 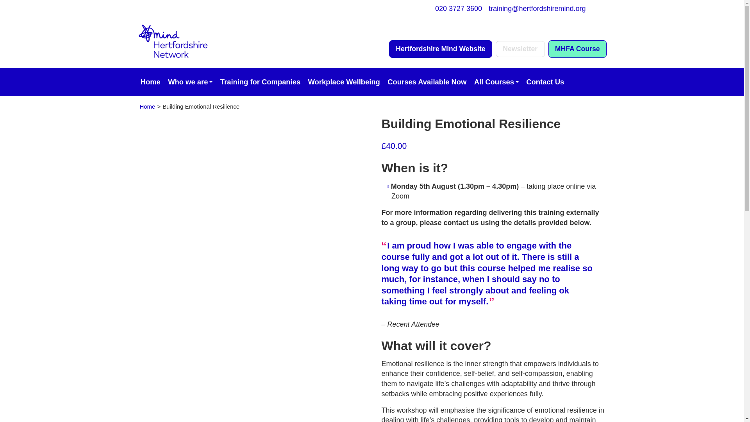 I want to click on 020 3727 3600, so click(x=458, y=9).